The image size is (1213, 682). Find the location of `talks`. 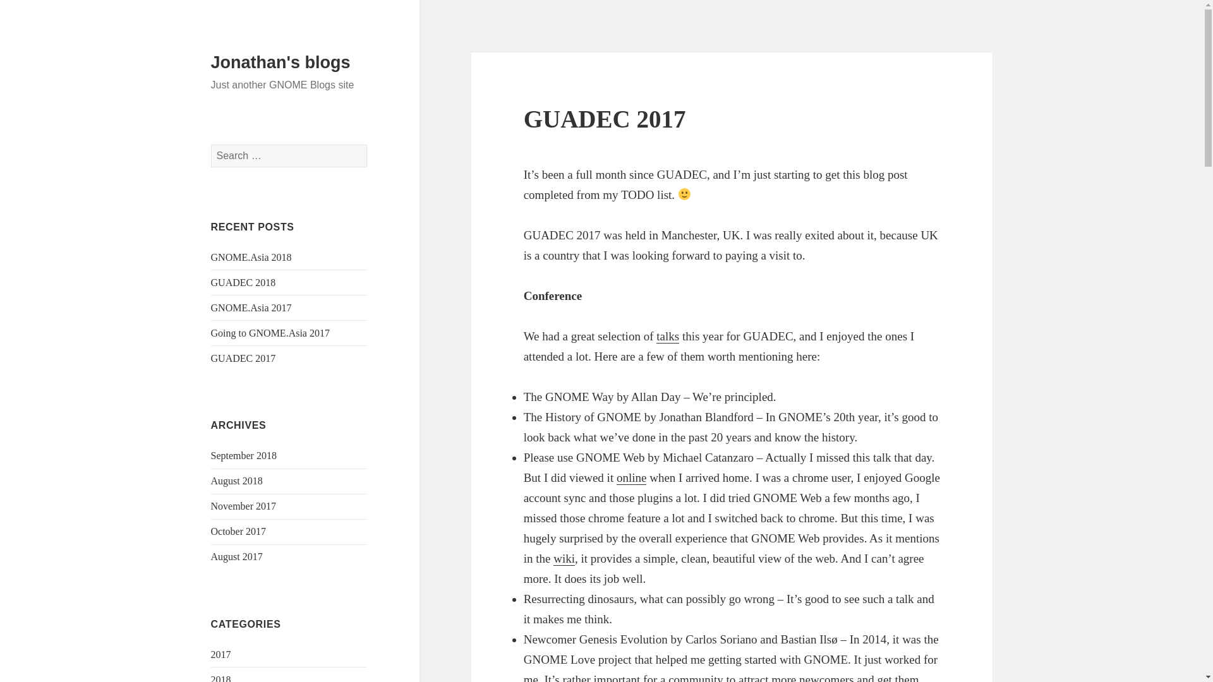

talks is located at coordinates (667, 336).